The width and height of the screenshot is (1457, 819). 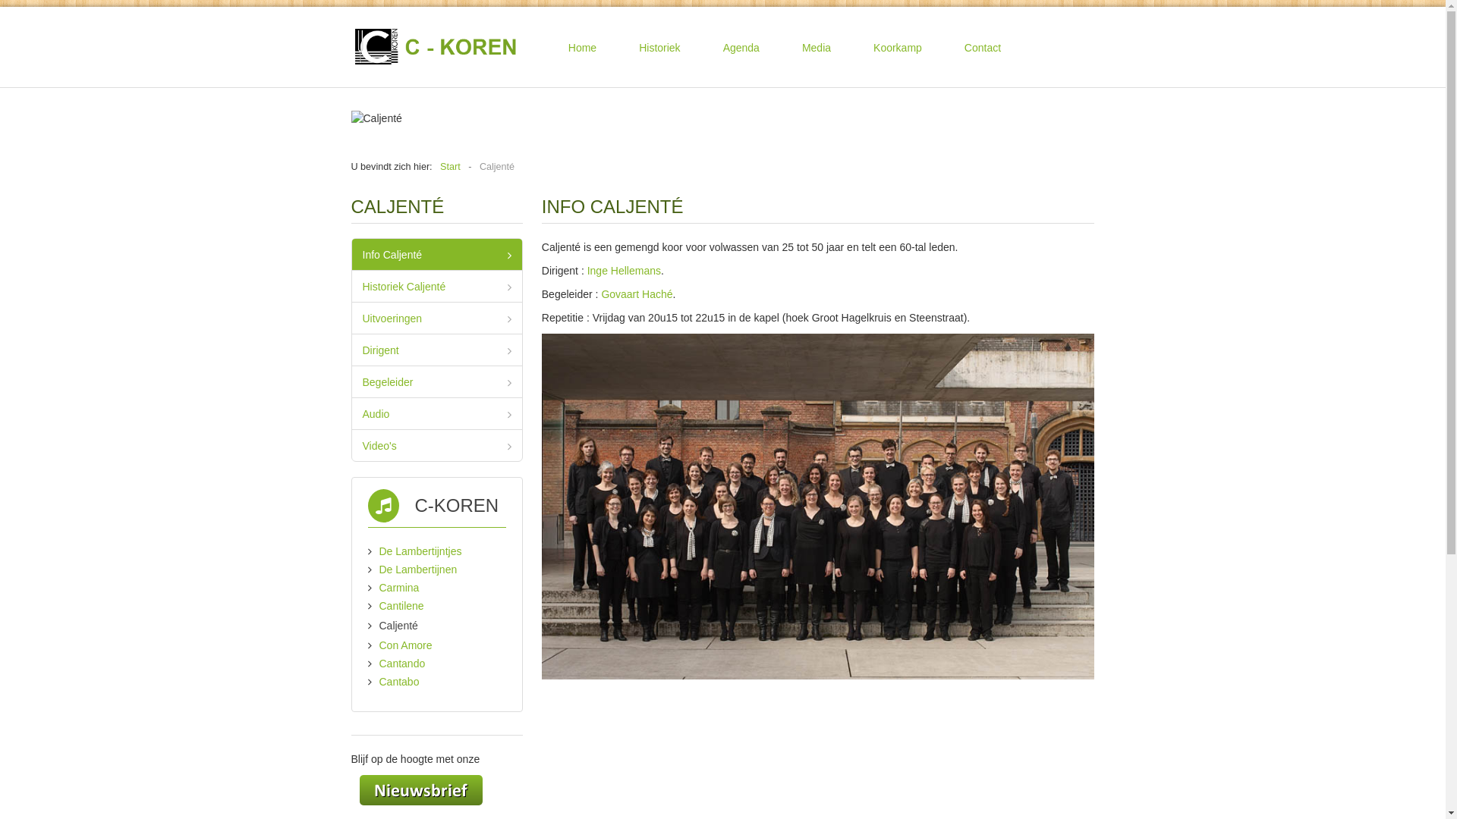 What do you see at coordinates (402, 606) in the screenshot?
I see `Cantilene` at bounding box center [402, 606].